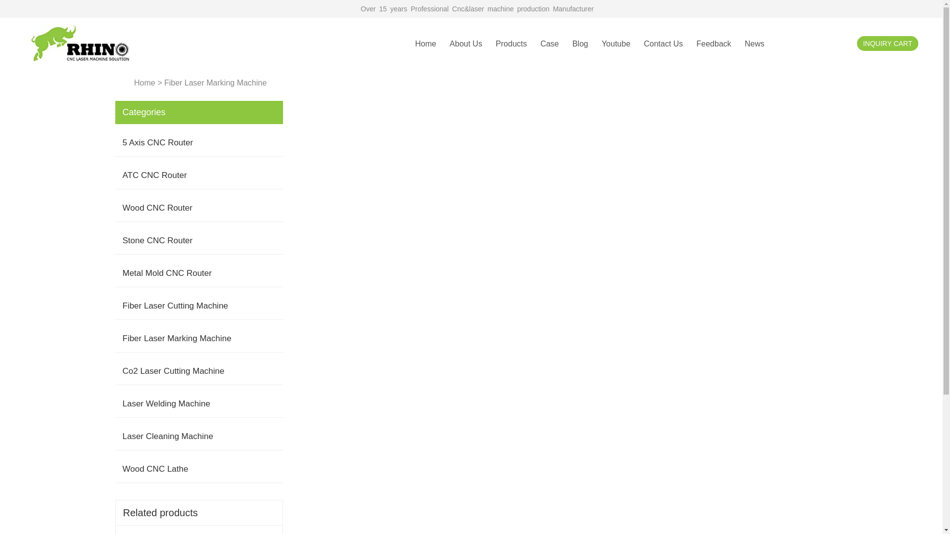 This screenshot has height=534, width=950. What do you see at coordinates (512, 44) in the screenshot?
I see `Products` at bounding box center [512, 44].